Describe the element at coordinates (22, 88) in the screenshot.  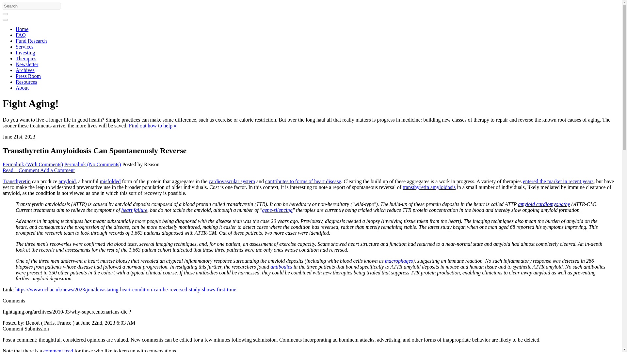
I see `About` at that location.